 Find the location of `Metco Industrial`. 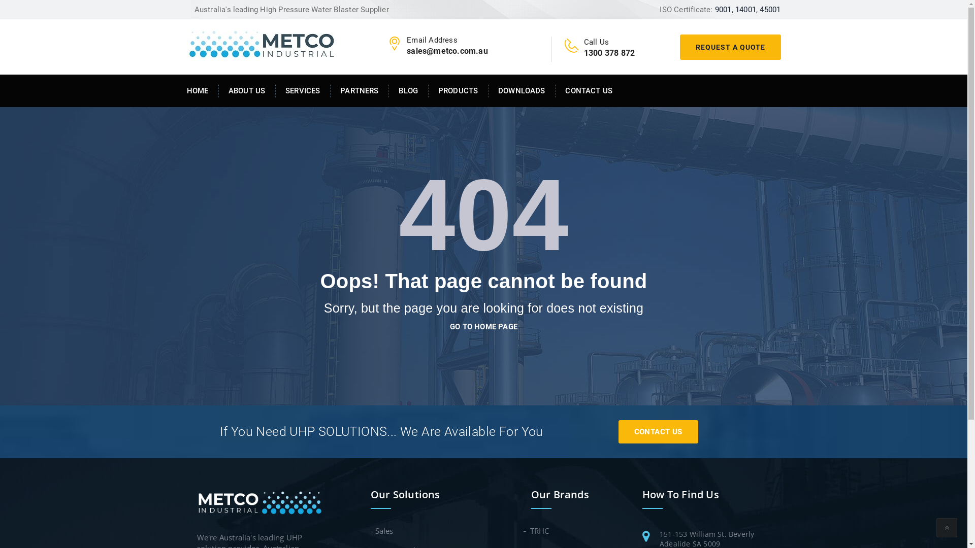

Metco Industrial is located at coordinates (261, 501).